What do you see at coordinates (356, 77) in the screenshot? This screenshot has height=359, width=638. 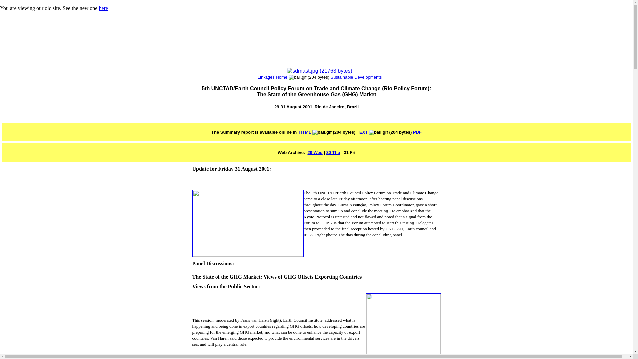 I see `Sustainable Developments` at bounding box center [356, 77].